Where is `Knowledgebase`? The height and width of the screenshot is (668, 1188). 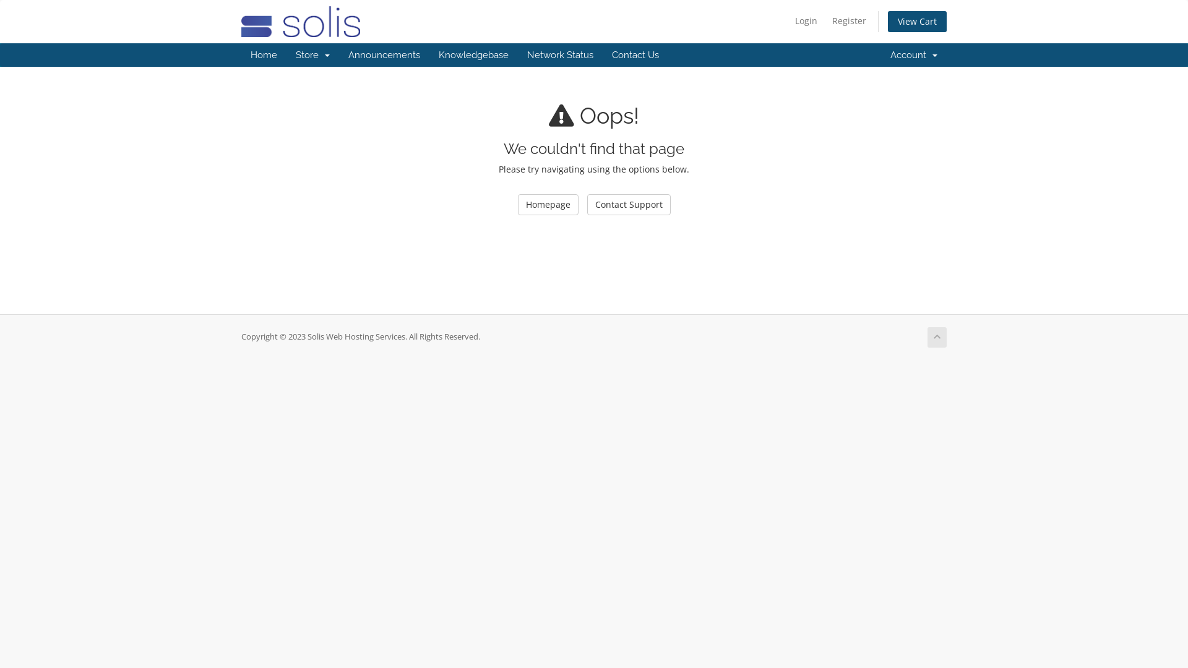 Knowledgebase is located at coordinates (474, 55).